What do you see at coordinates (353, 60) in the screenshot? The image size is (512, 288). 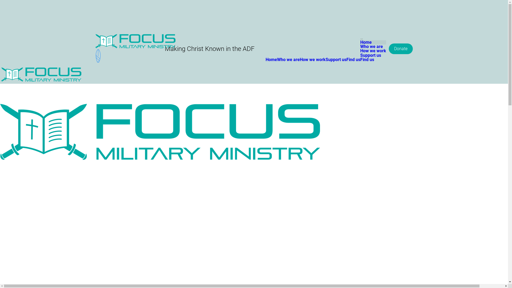 I see `Find us` at bounding box center [353, 60].